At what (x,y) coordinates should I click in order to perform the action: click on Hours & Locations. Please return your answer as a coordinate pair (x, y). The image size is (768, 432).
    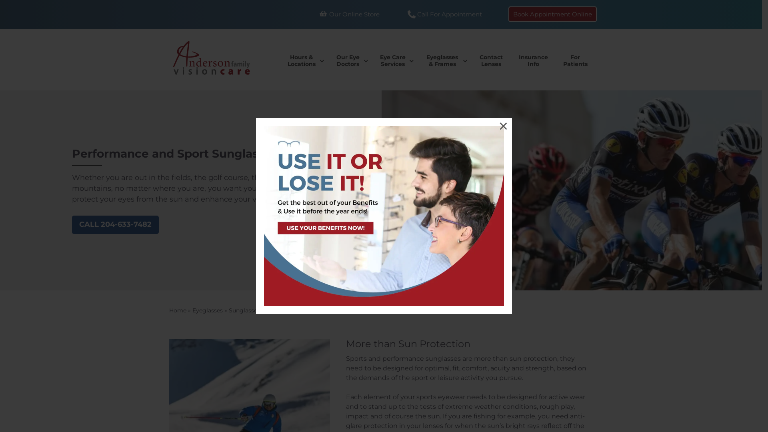
    Looking at the image, I should click on (303, 61).